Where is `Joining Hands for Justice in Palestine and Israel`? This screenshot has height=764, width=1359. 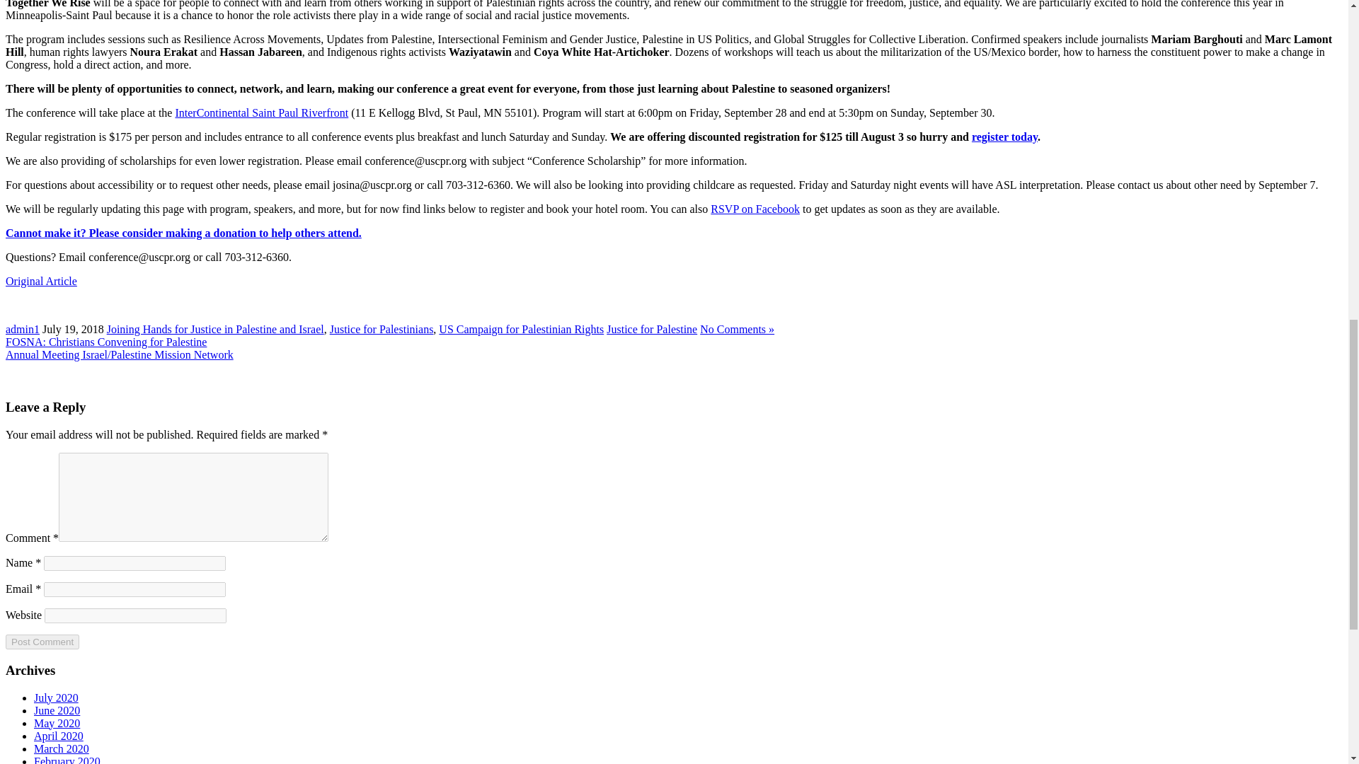 Joining Hands for Justice in Palestine and Israel is located at coordinates (215, 329).